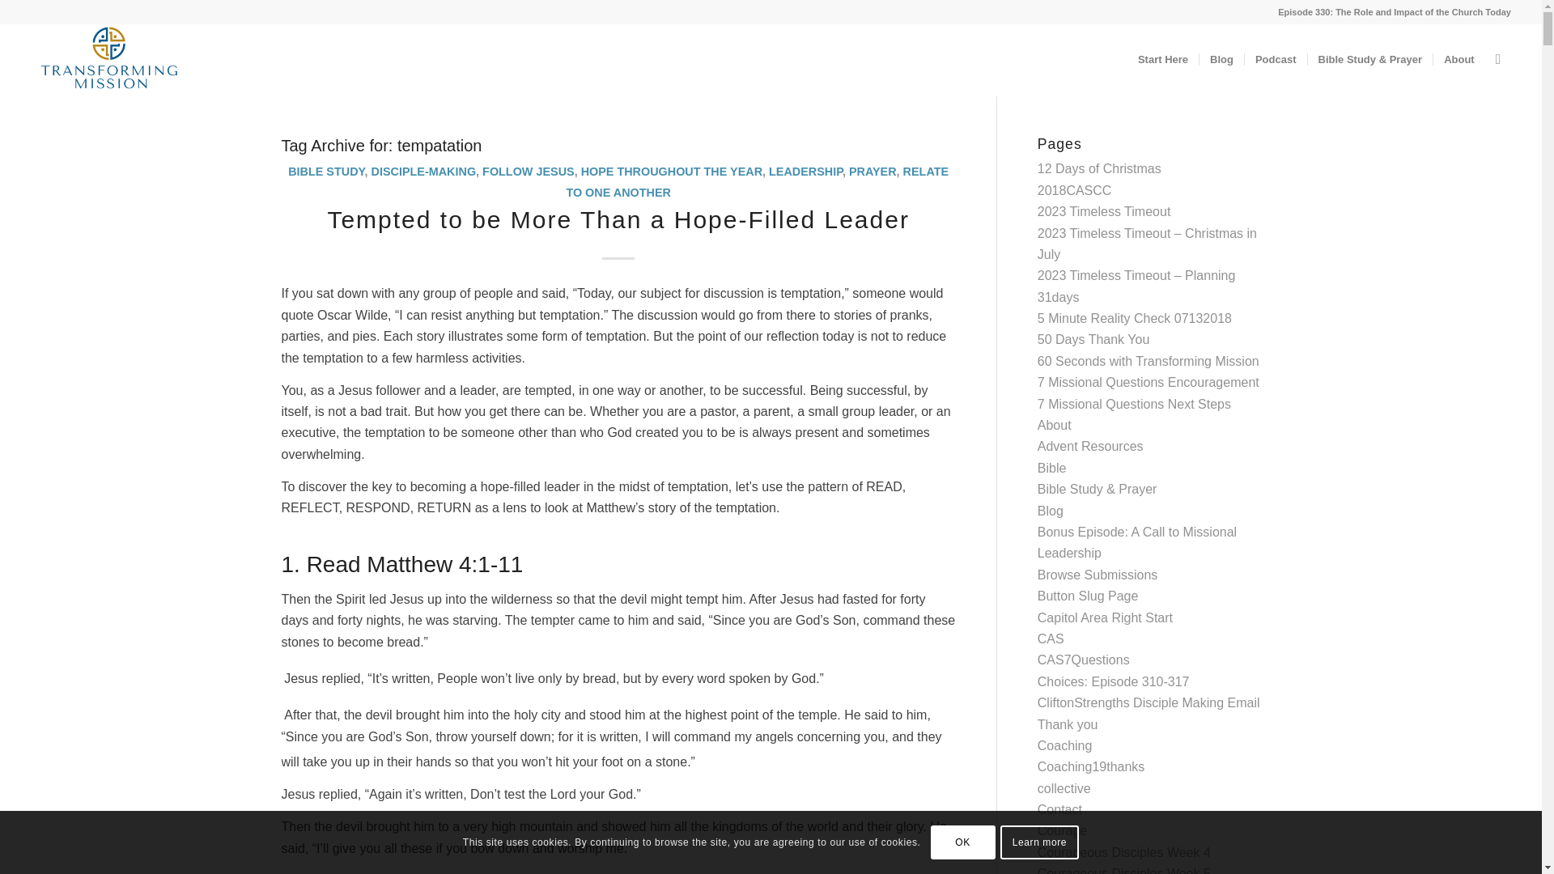 The height and width of the screenshot is (874, 1554). Describe the element at coordinates (1075, 190) in the screenshot. I see `2018CASCC` at that location.